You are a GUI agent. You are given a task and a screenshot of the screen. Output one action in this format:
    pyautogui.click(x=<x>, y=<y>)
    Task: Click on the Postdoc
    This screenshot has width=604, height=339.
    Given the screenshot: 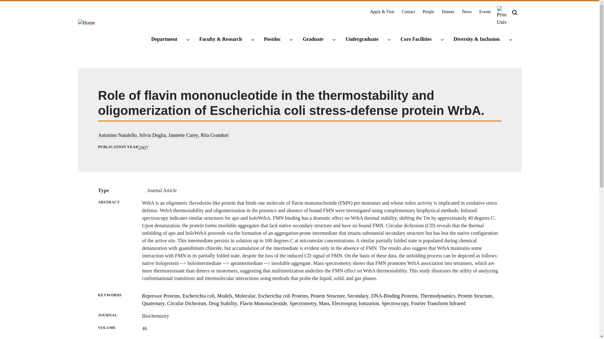 What is the action you would take?
    pyautogui.click(x=275, y=40)
    